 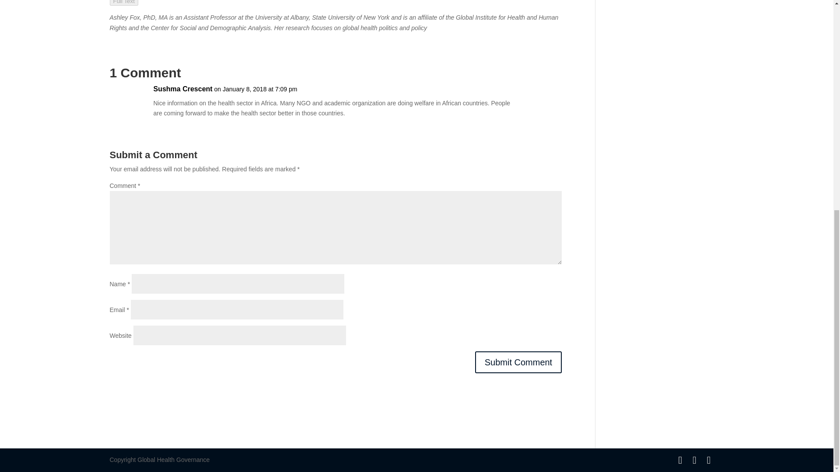 I want to click on Sushma Crescent, so click(x=182, y=89).